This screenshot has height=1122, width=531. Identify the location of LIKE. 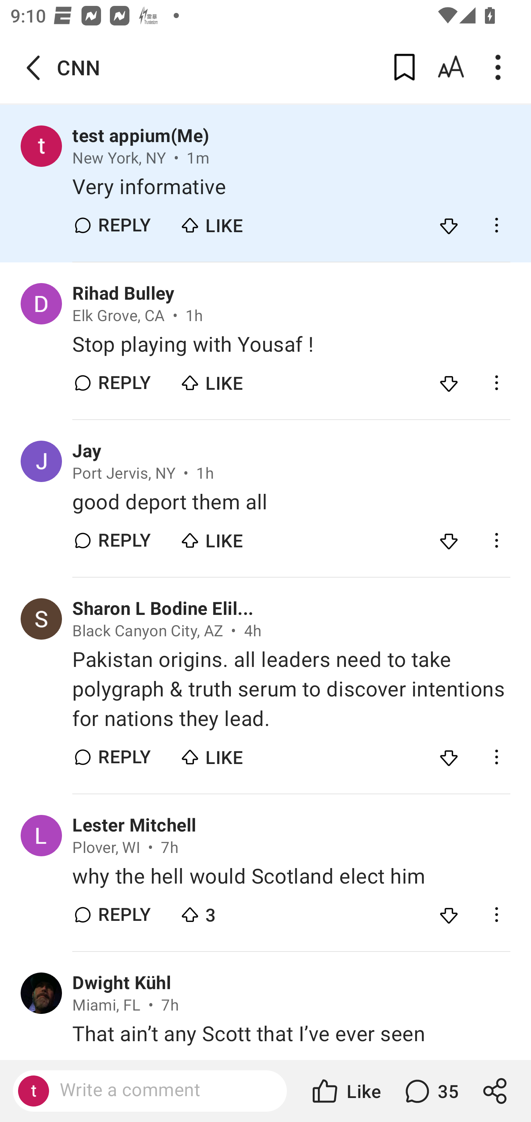
(229, 537).